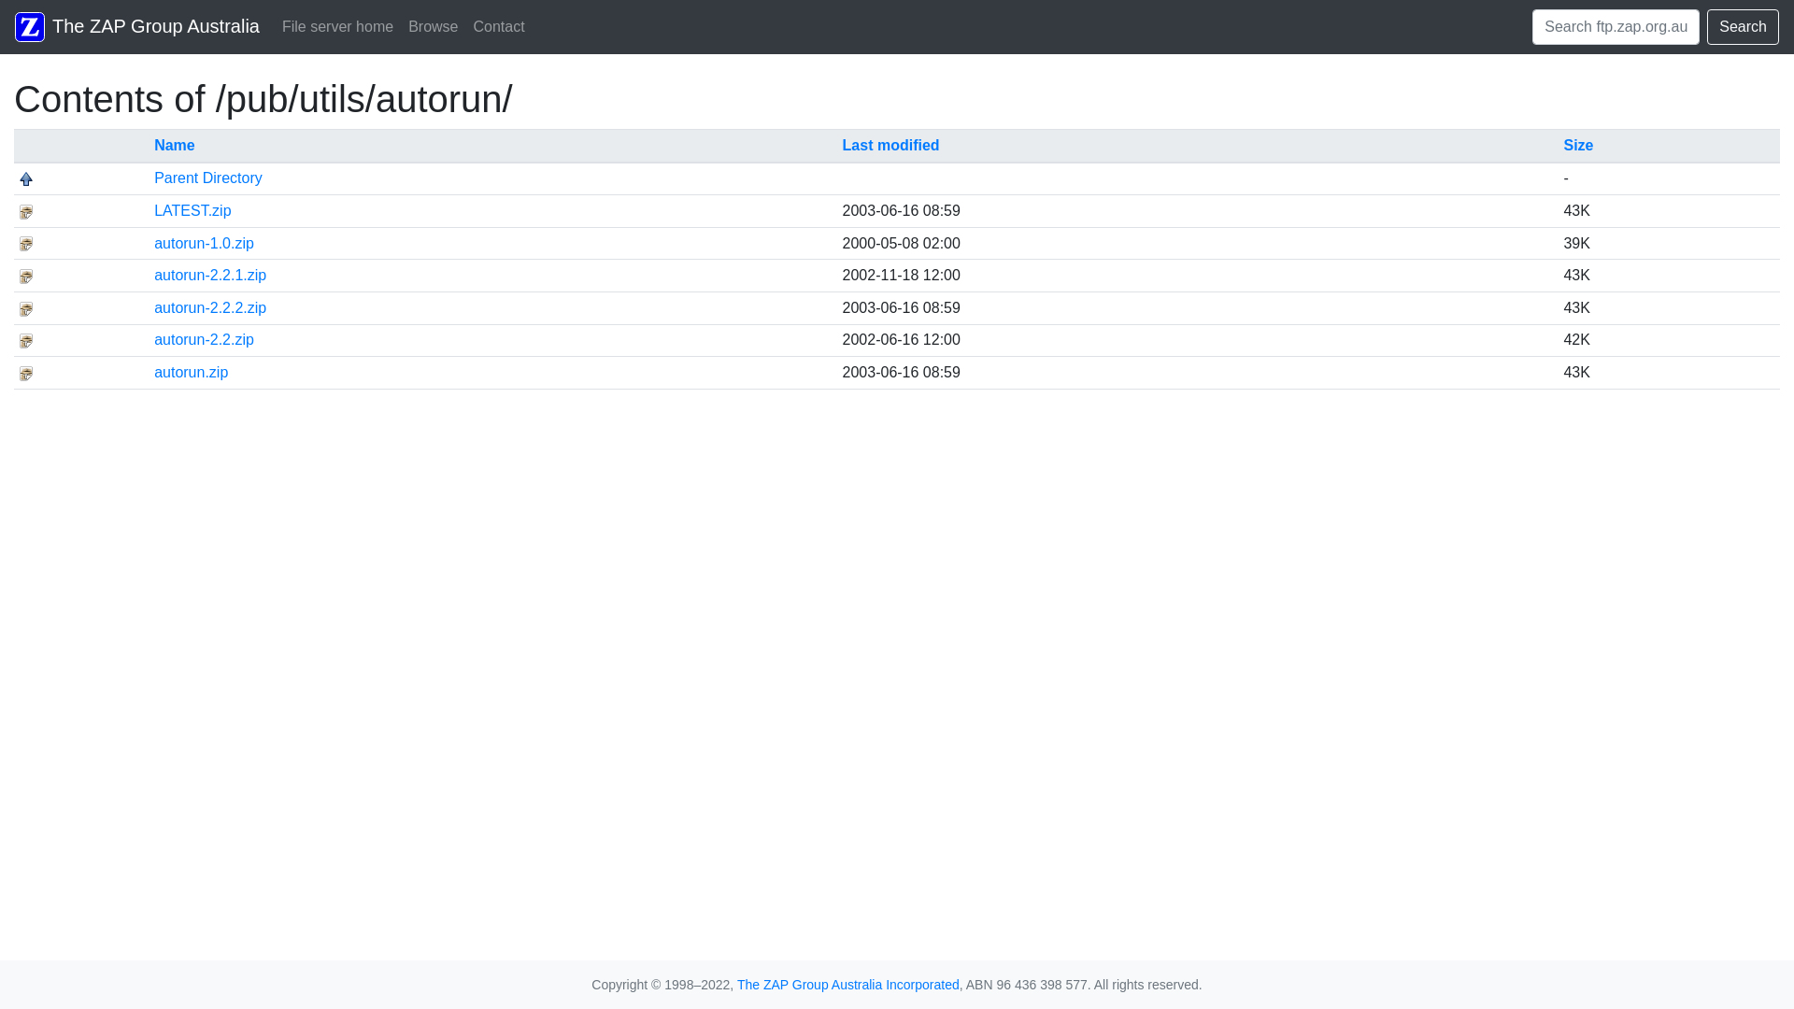  What do you see at coordinates (210, 308) in the screenshot?
I see `autorun-2.2.2.zip` at bounding box center [210, 308].